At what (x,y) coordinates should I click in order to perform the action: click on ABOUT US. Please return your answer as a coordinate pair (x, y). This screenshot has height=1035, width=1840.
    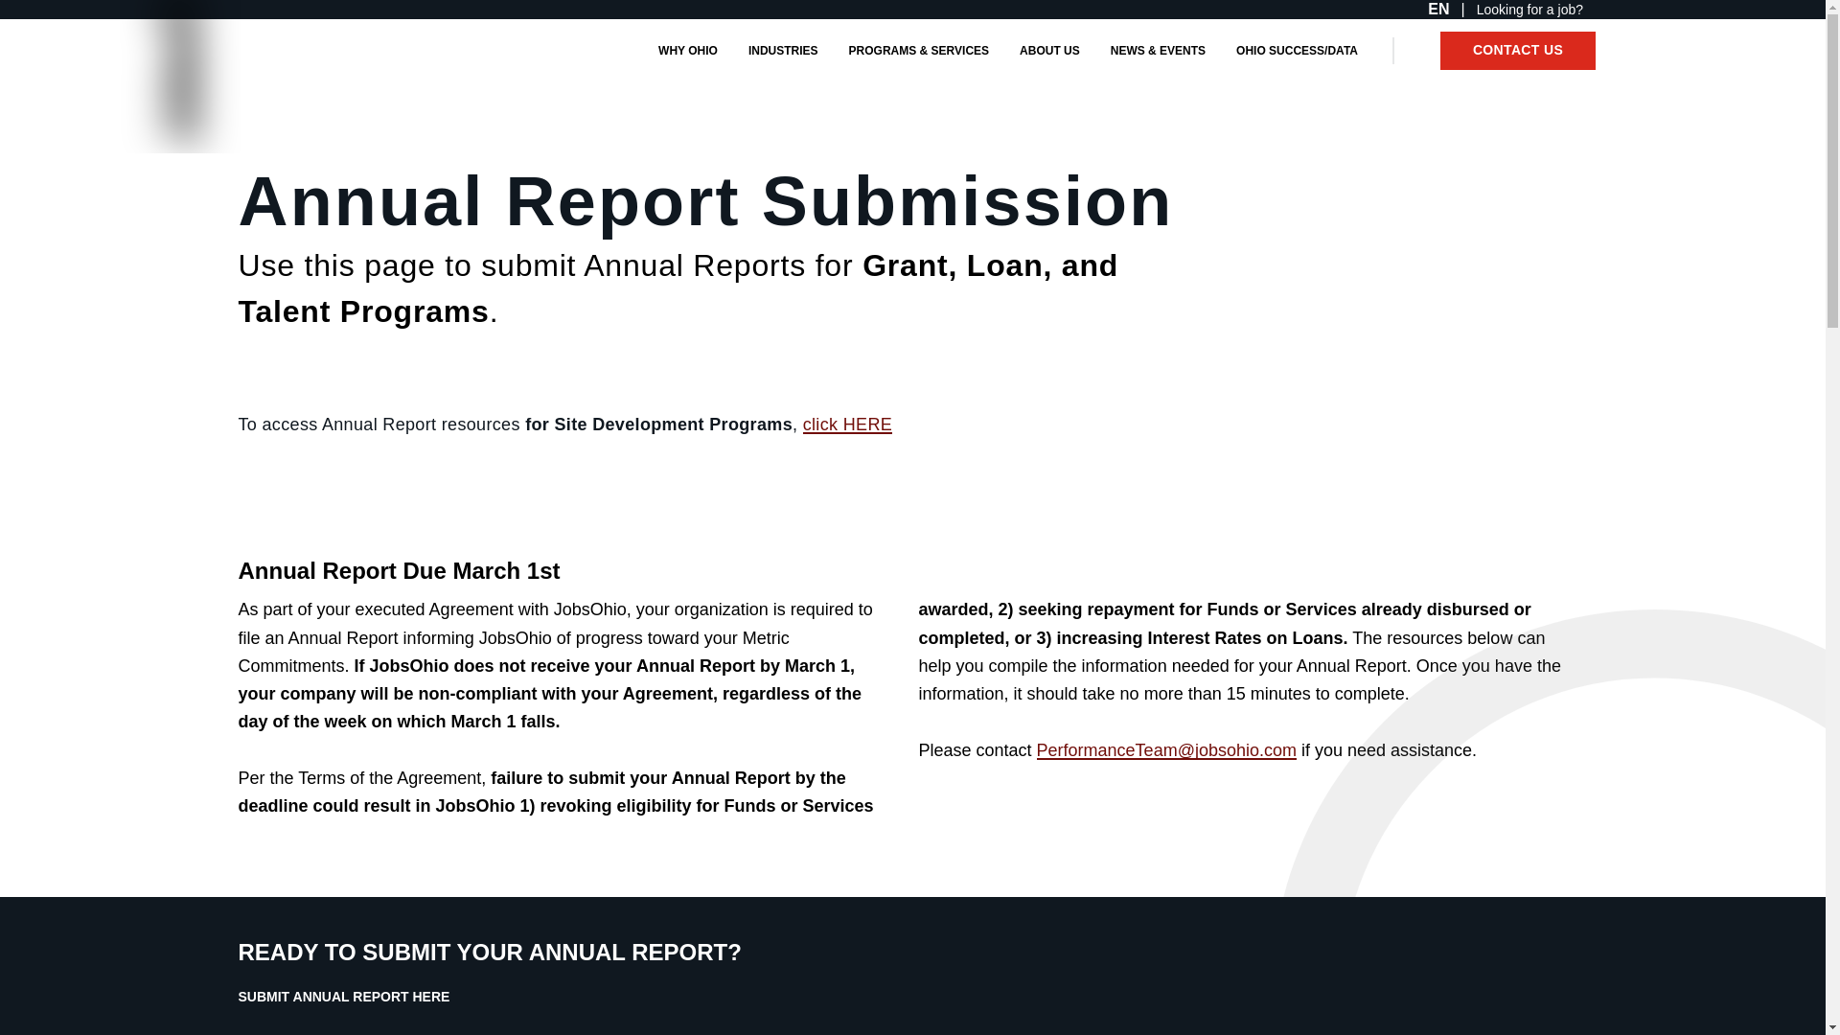
    Looking at the image, I should click on (1054, 50).